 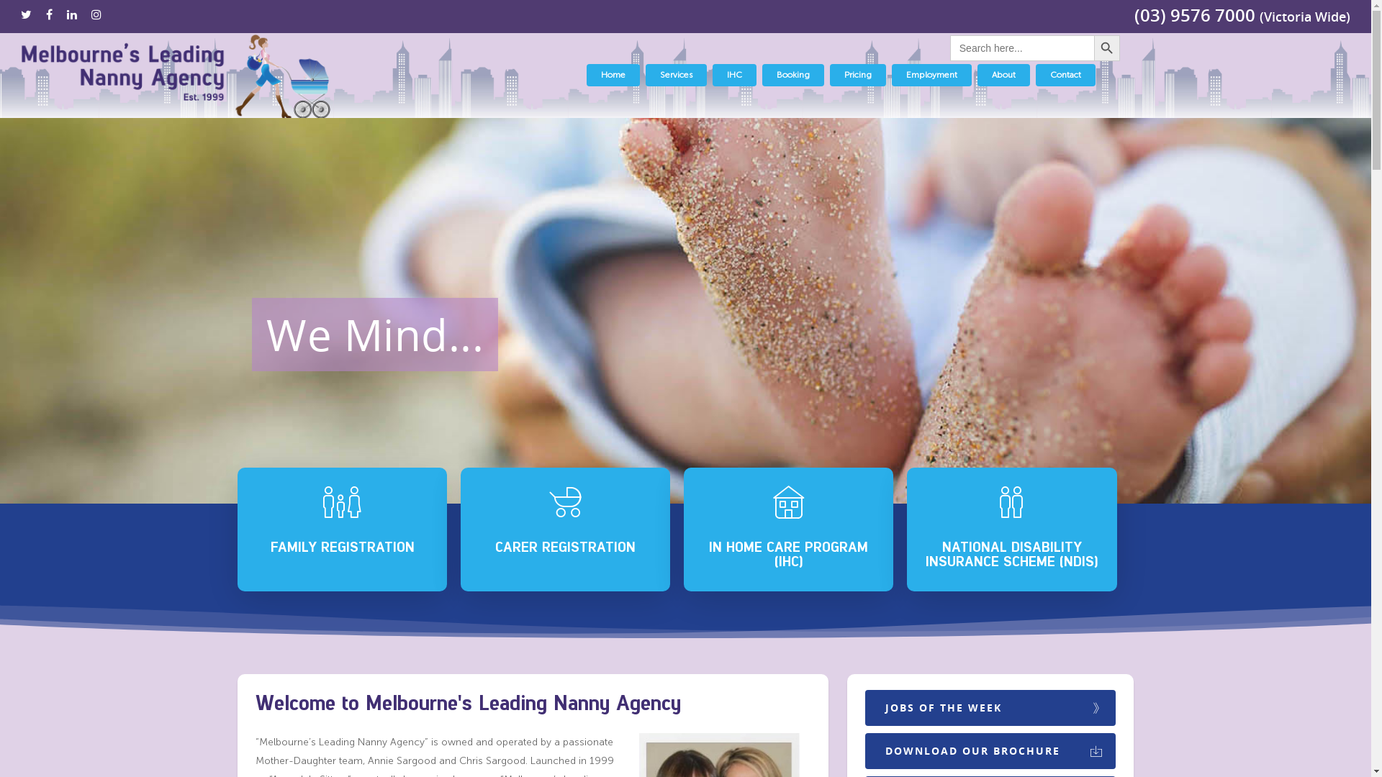 I want to click on Home, so click(x=613, y=75).